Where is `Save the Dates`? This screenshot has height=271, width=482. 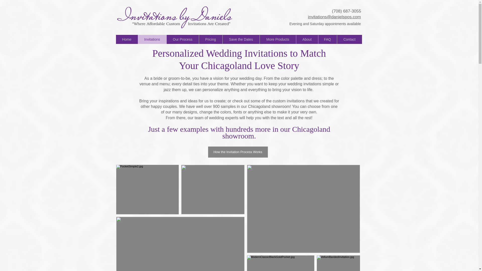
Save the Dates is located at coordinates (241, 39).